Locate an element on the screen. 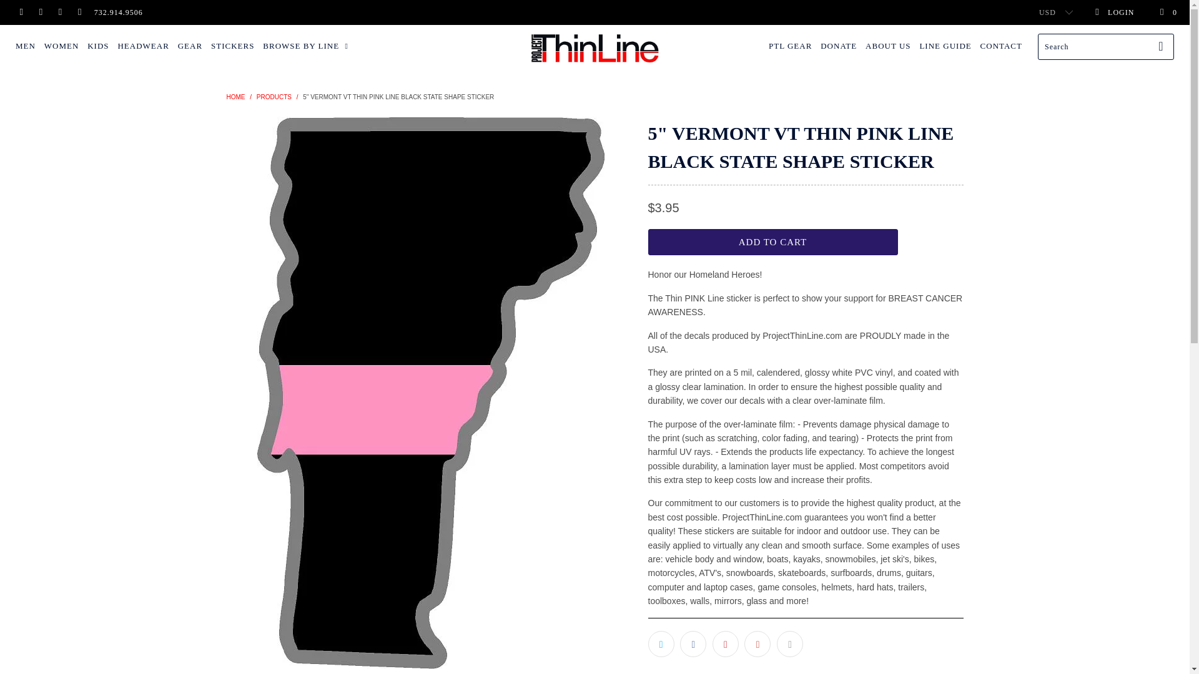  Project Thin Line on Twitter is located at coordinates (21, 12).